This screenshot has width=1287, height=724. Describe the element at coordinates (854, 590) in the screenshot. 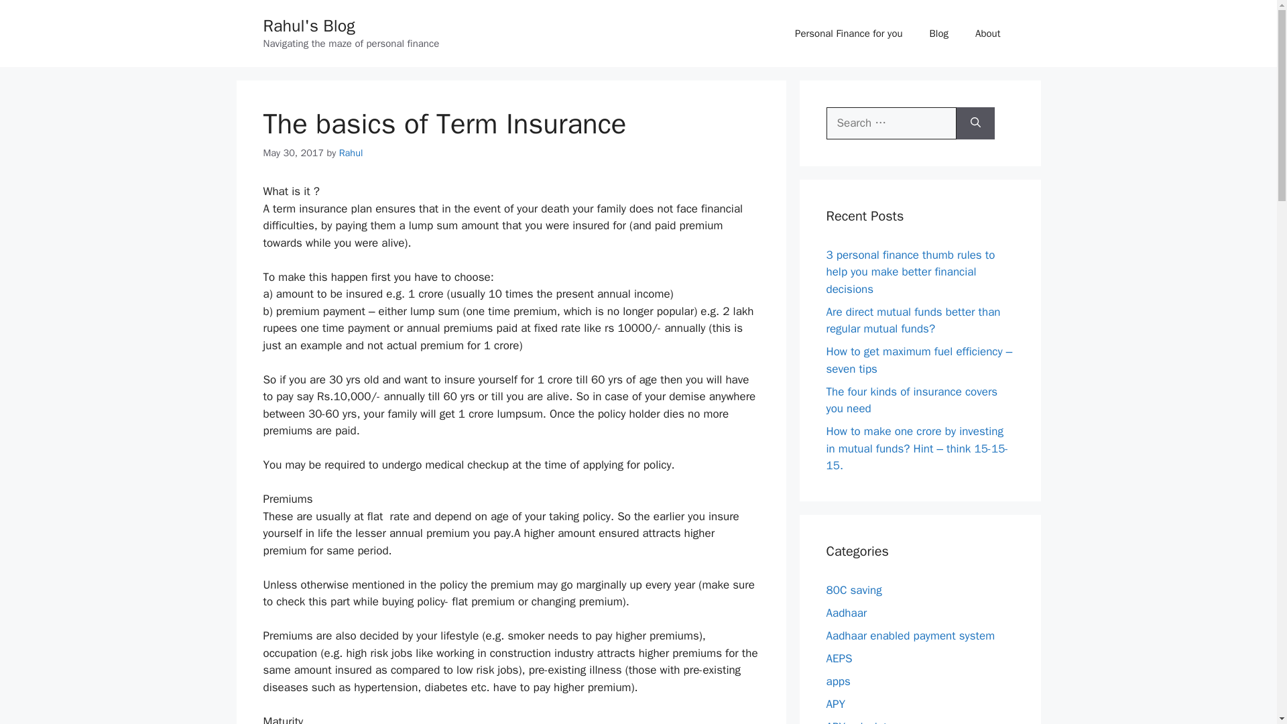

I see `80C saving` at that location.